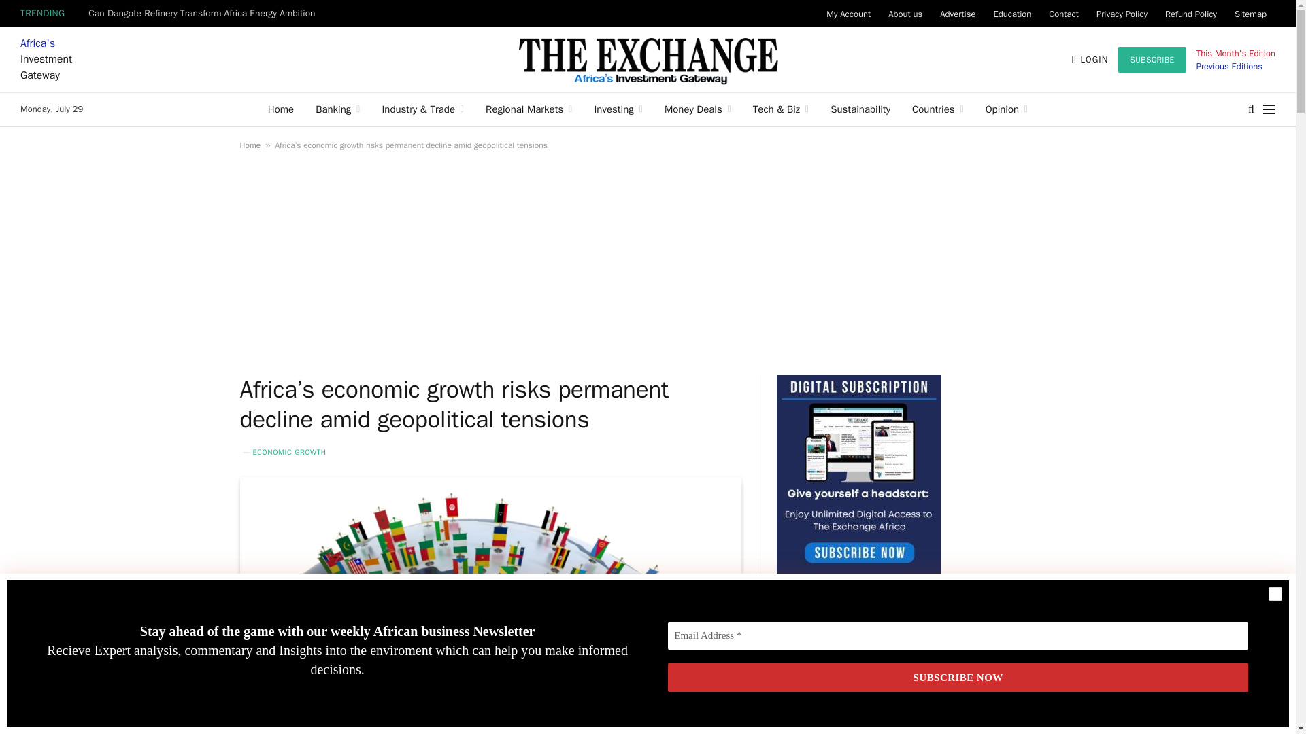 The height and width of the screenshot is (734, 1306). Describe the element at coordinates (1250, 14) in the screenshot. I see `Sitemap` at that location.